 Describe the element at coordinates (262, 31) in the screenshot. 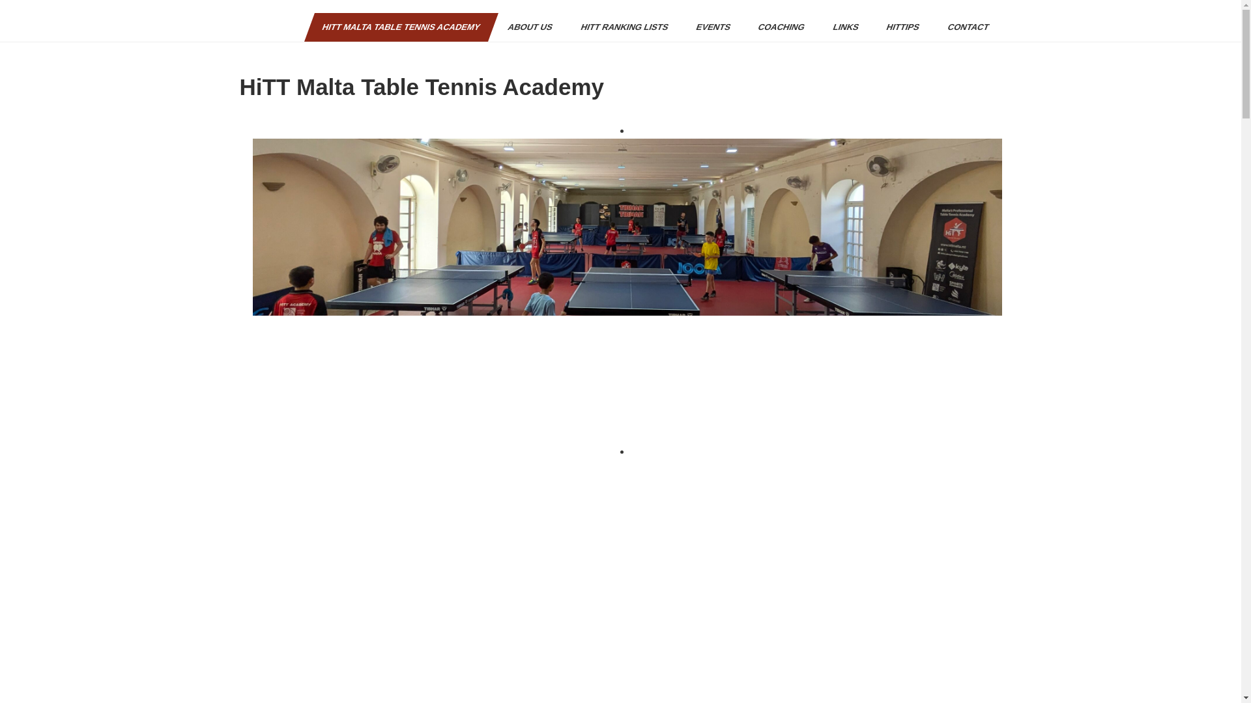

I see `HiTT Malta` at that location.